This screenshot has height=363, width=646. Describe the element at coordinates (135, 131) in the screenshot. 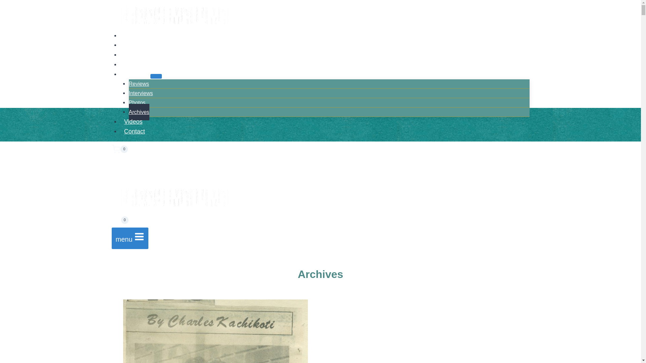

I see `Contact` at that location.